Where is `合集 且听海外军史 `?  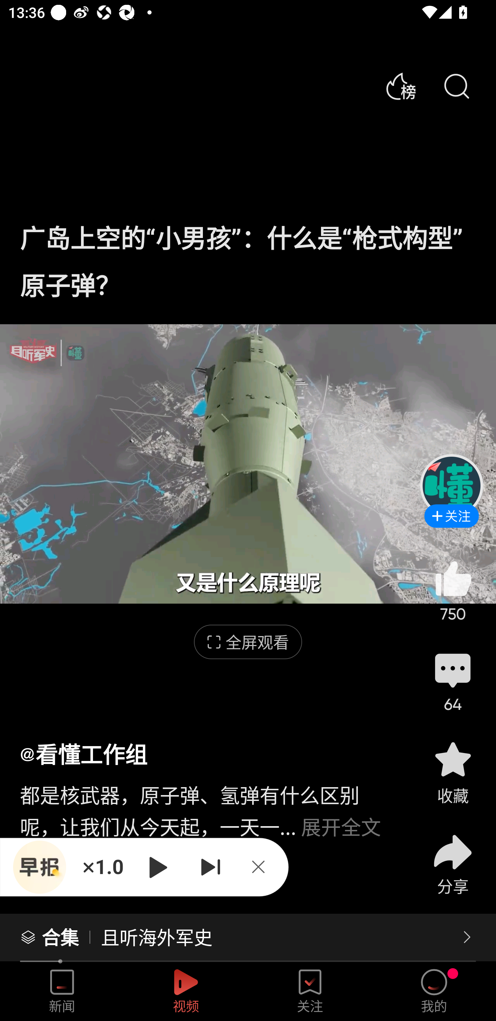
合集 且听海外军史  is located at coordinates (248, 938).